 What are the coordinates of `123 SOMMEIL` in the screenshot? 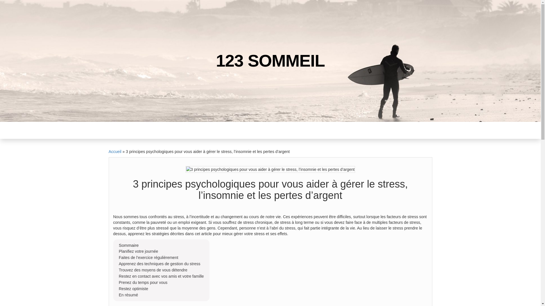 It's located at (271, 61).